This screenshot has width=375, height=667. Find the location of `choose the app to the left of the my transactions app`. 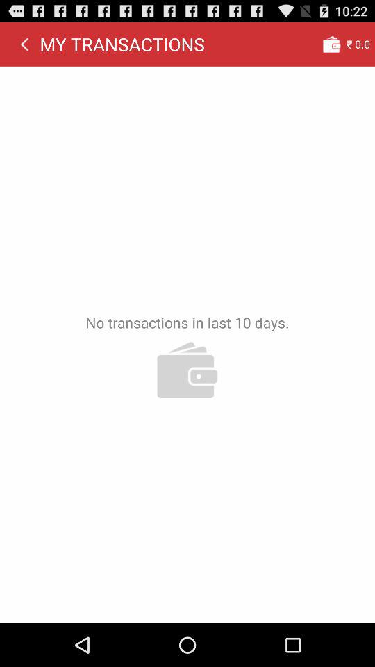

choose the app to the left of the my transactions app is located at coordinates (24, 44).